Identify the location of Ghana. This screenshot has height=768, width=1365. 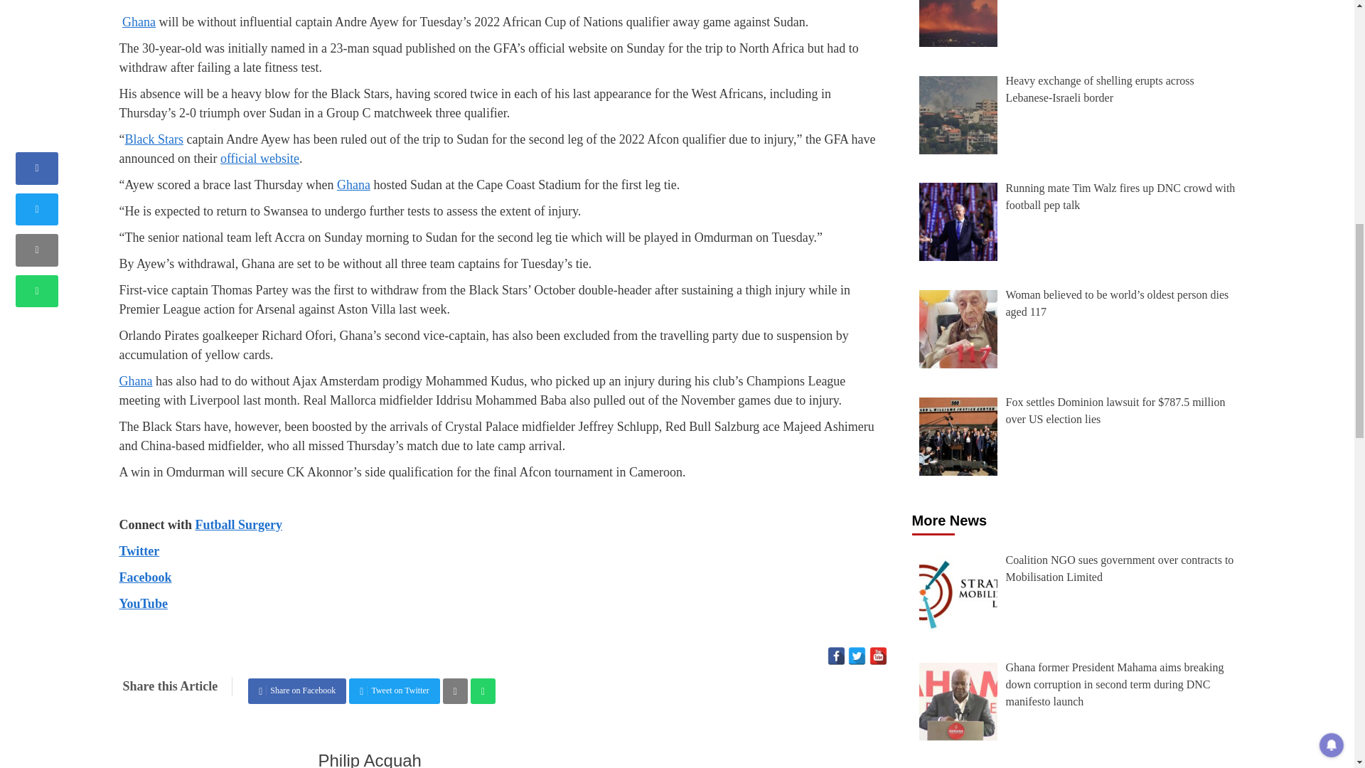
(139, 21).